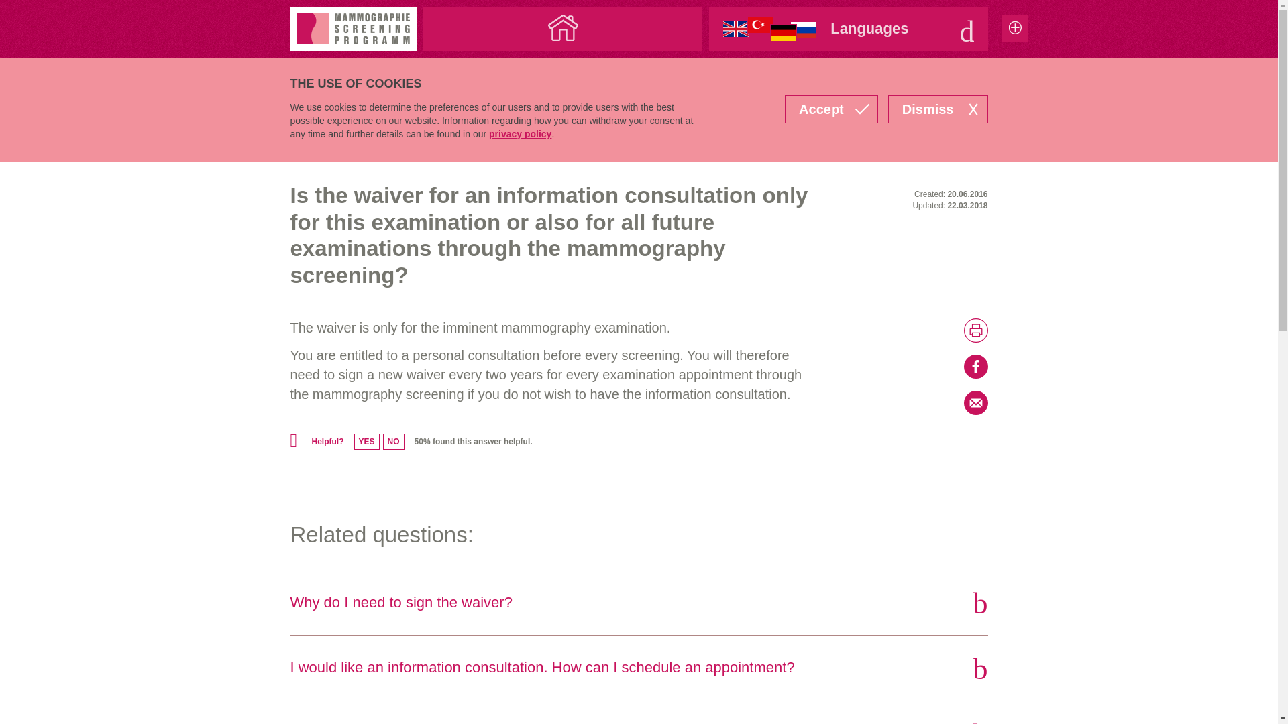 The image size is (1288, 724). What do you see at coordinates (848, 28) in the screenshot?
I see `Languages` at bounding box center [848, 28].